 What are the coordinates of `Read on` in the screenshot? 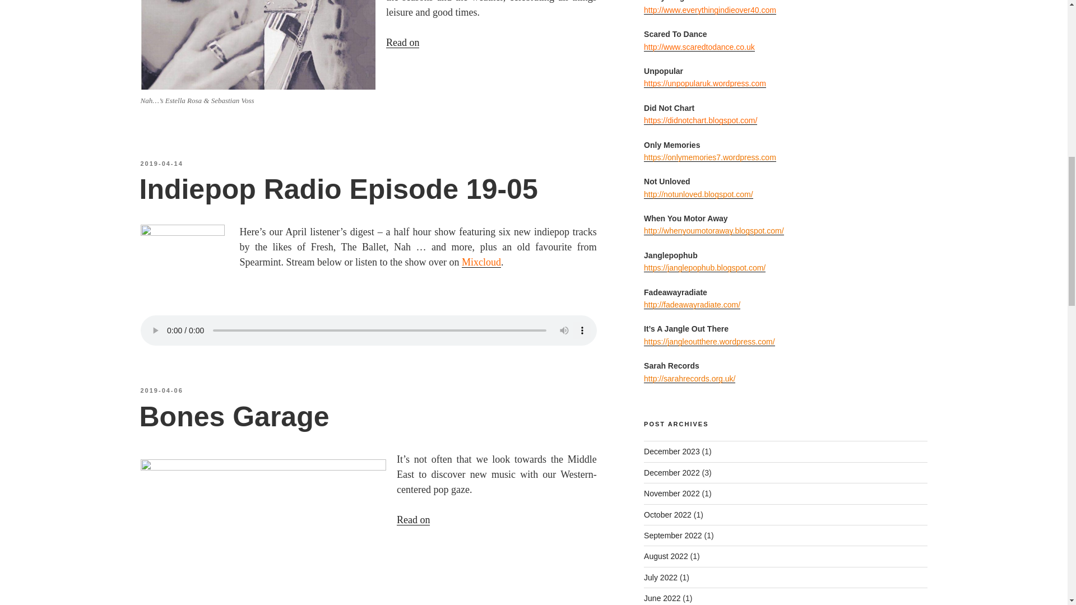 It's located at (614, 57).